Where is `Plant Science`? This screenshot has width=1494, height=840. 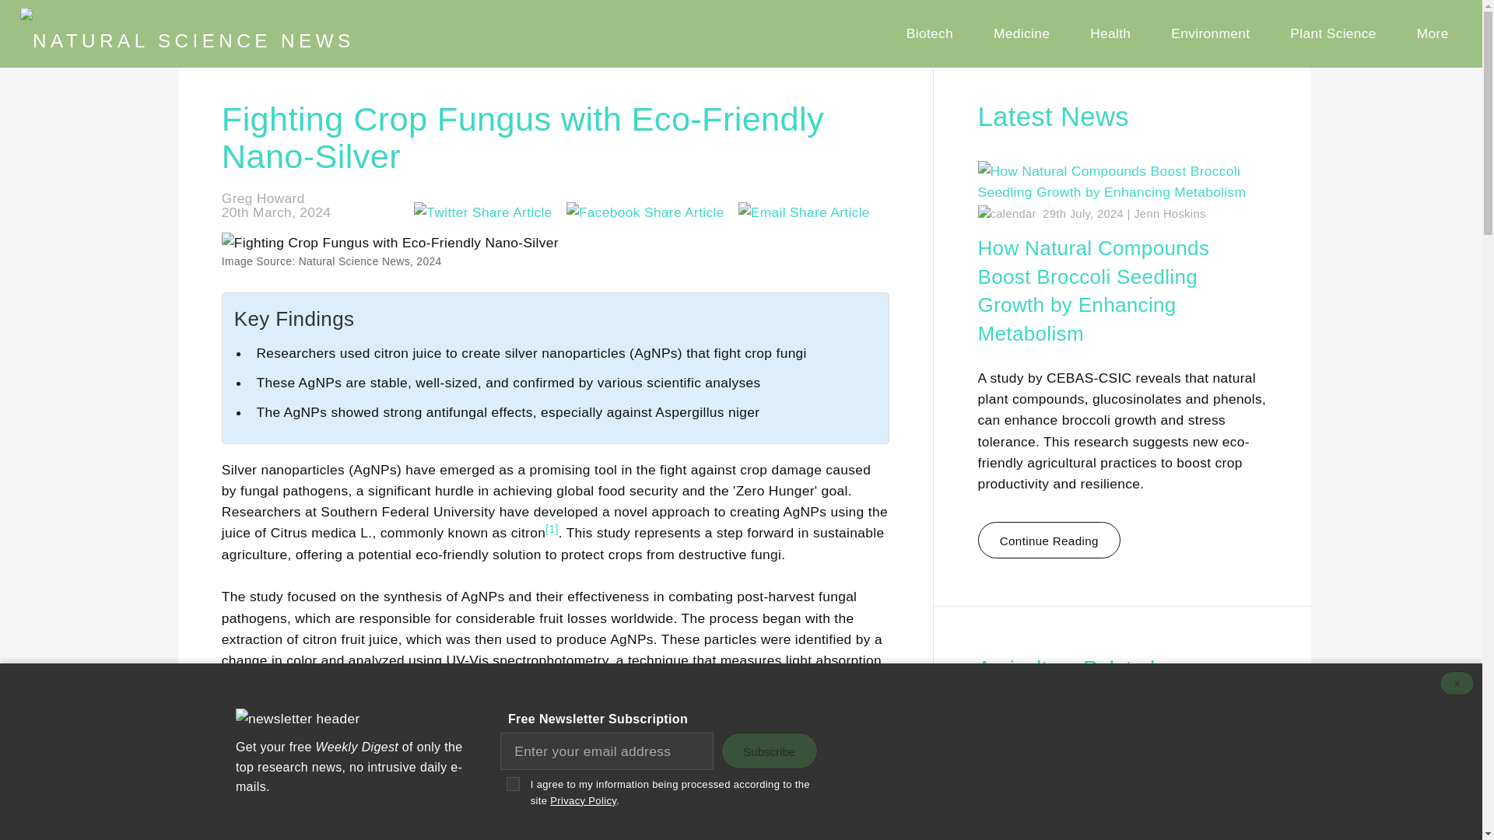 Plant Science is located at coordinates (1333, 34).